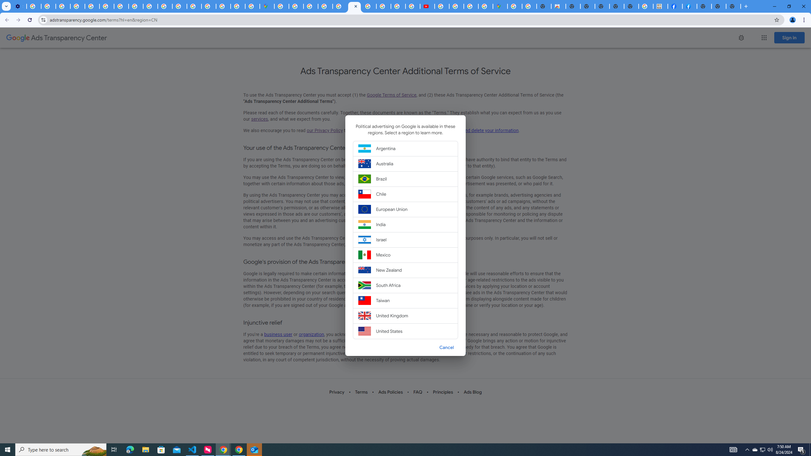 The width and height of the screenshot is (811, 456). I want to click on Sign in - Google Accounts, so click(209, 6).